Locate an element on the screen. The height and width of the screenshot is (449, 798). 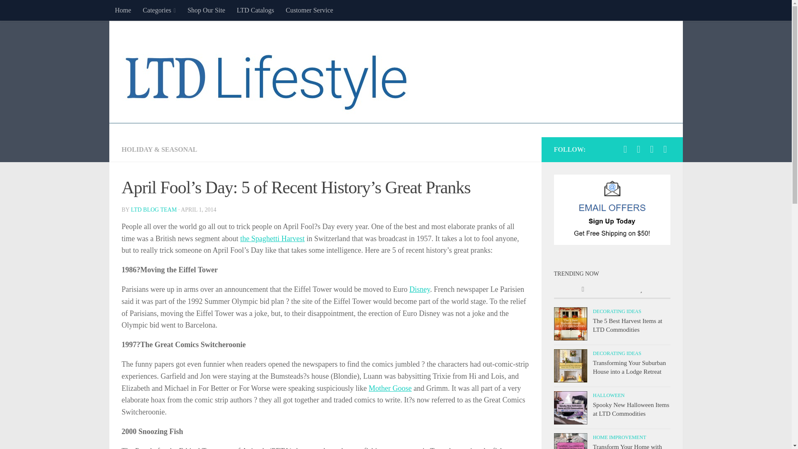
Shop Our Site is located at coordinates (206, 10).